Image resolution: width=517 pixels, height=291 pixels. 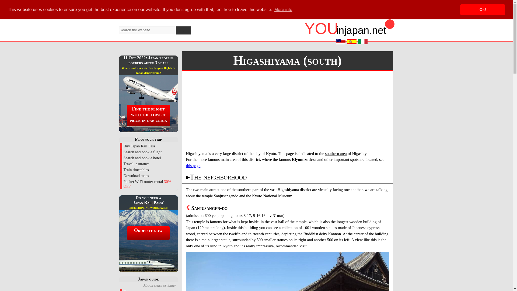 I want to click on Find the flight with the lowest price in one click, so click(x=148, y=115).